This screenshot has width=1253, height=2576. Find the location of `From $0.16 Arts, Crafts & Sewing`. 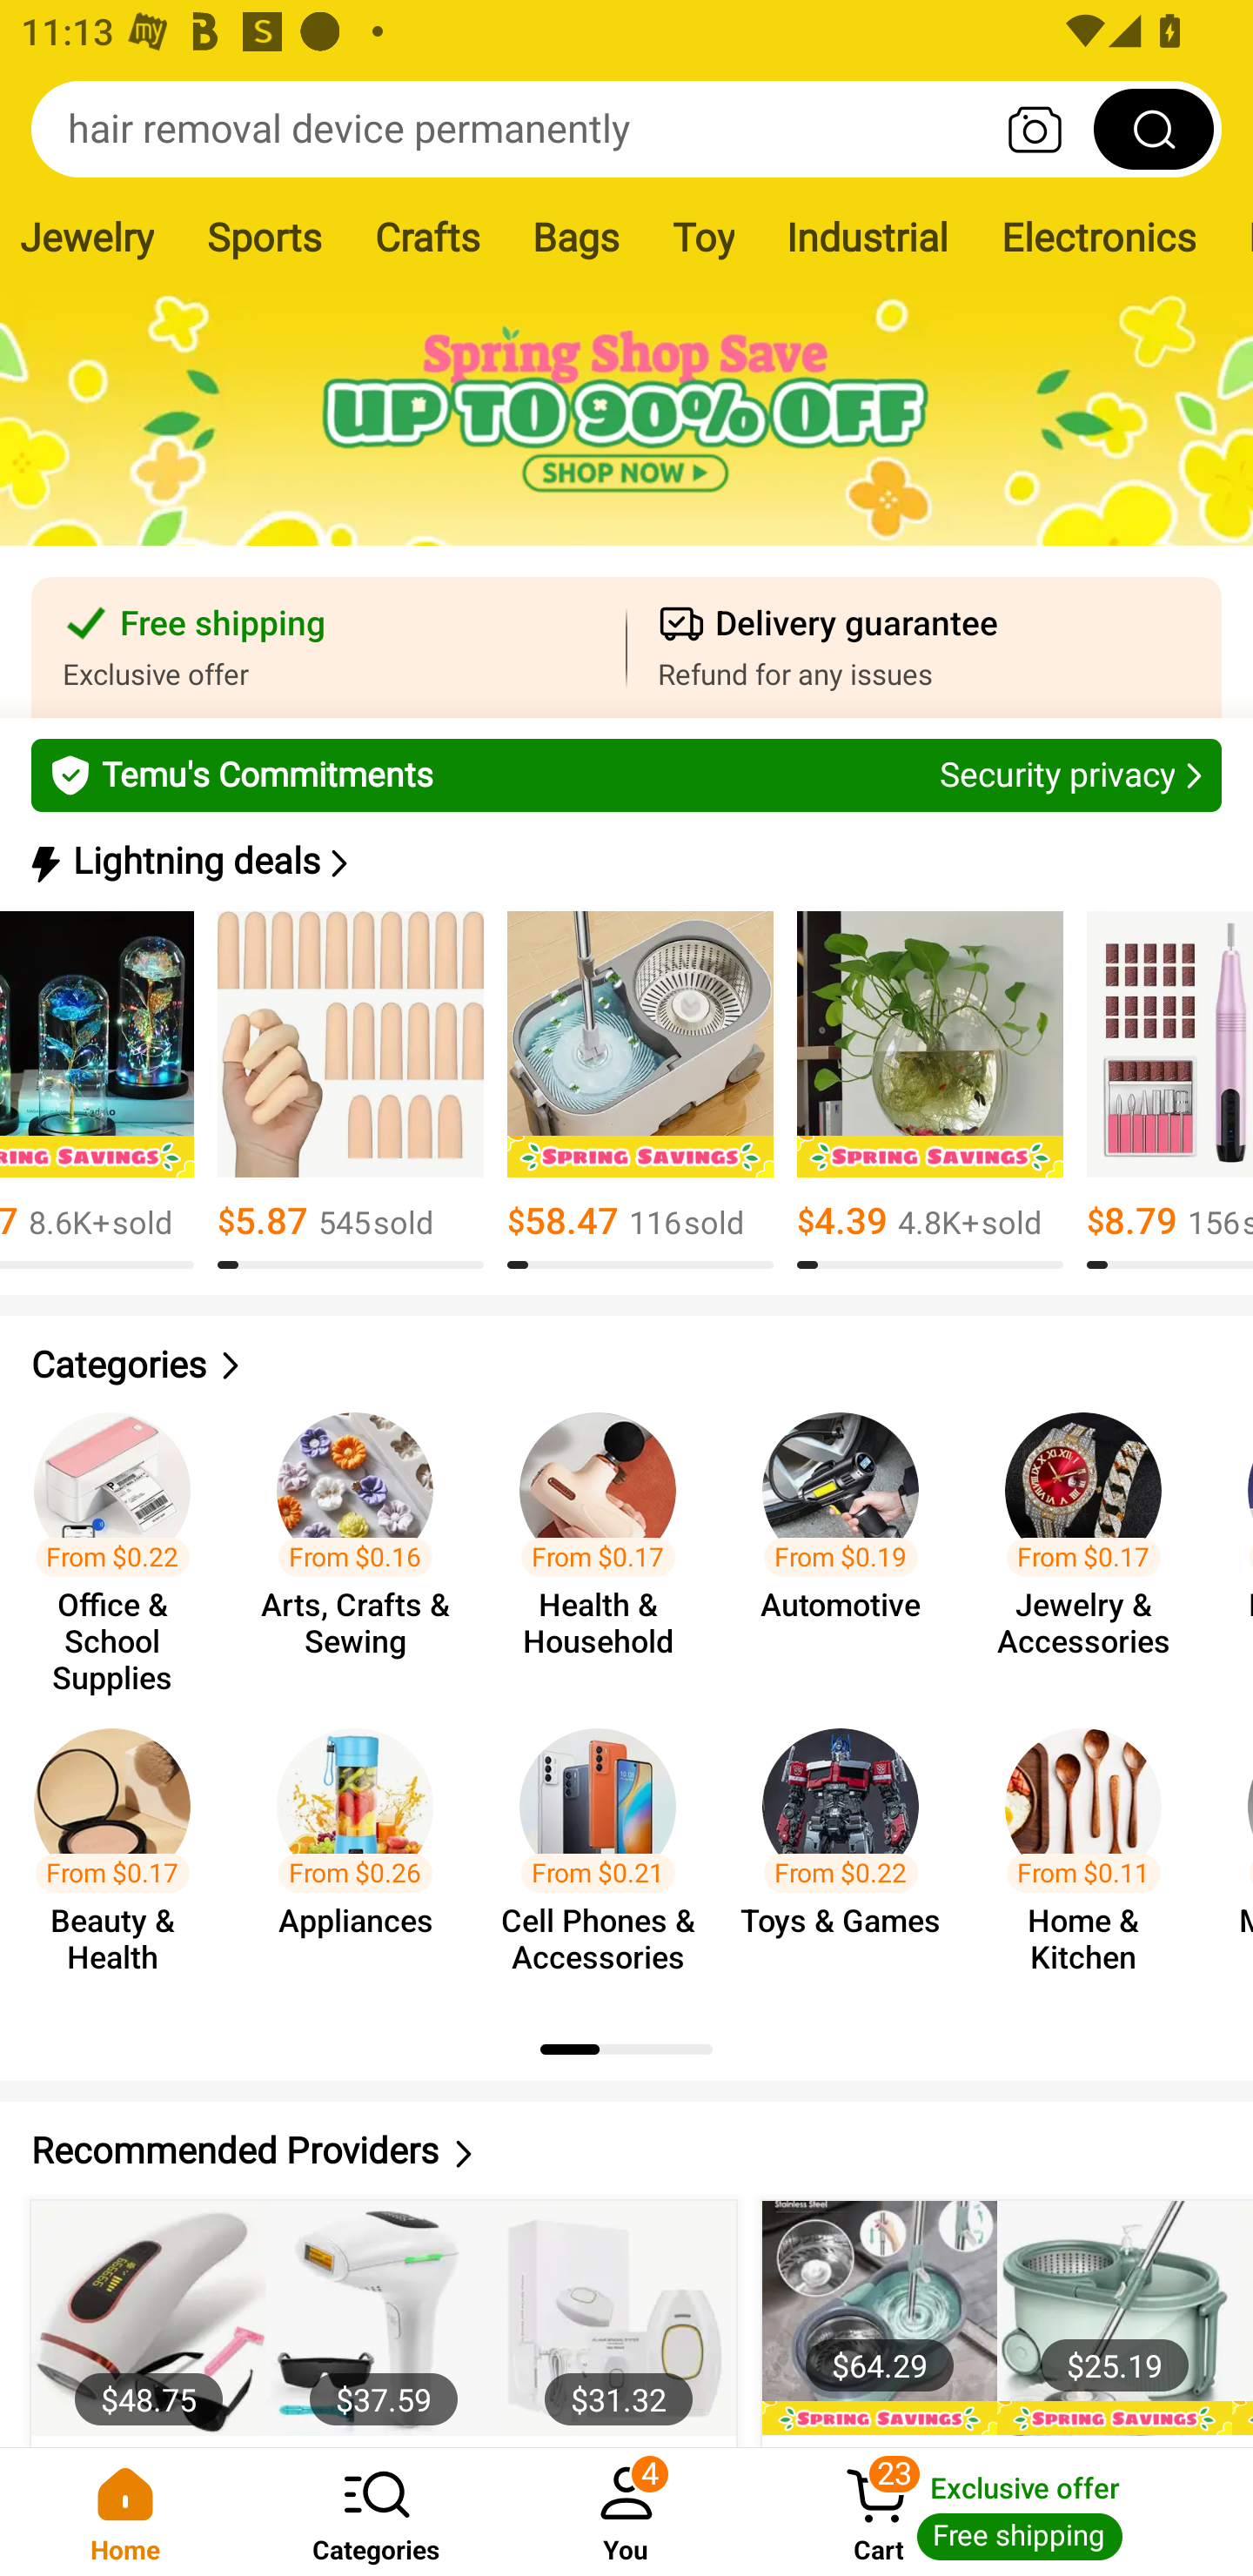

From $0.16 Arts, Crafts & Sewing is located at coordinates (364, 1539).